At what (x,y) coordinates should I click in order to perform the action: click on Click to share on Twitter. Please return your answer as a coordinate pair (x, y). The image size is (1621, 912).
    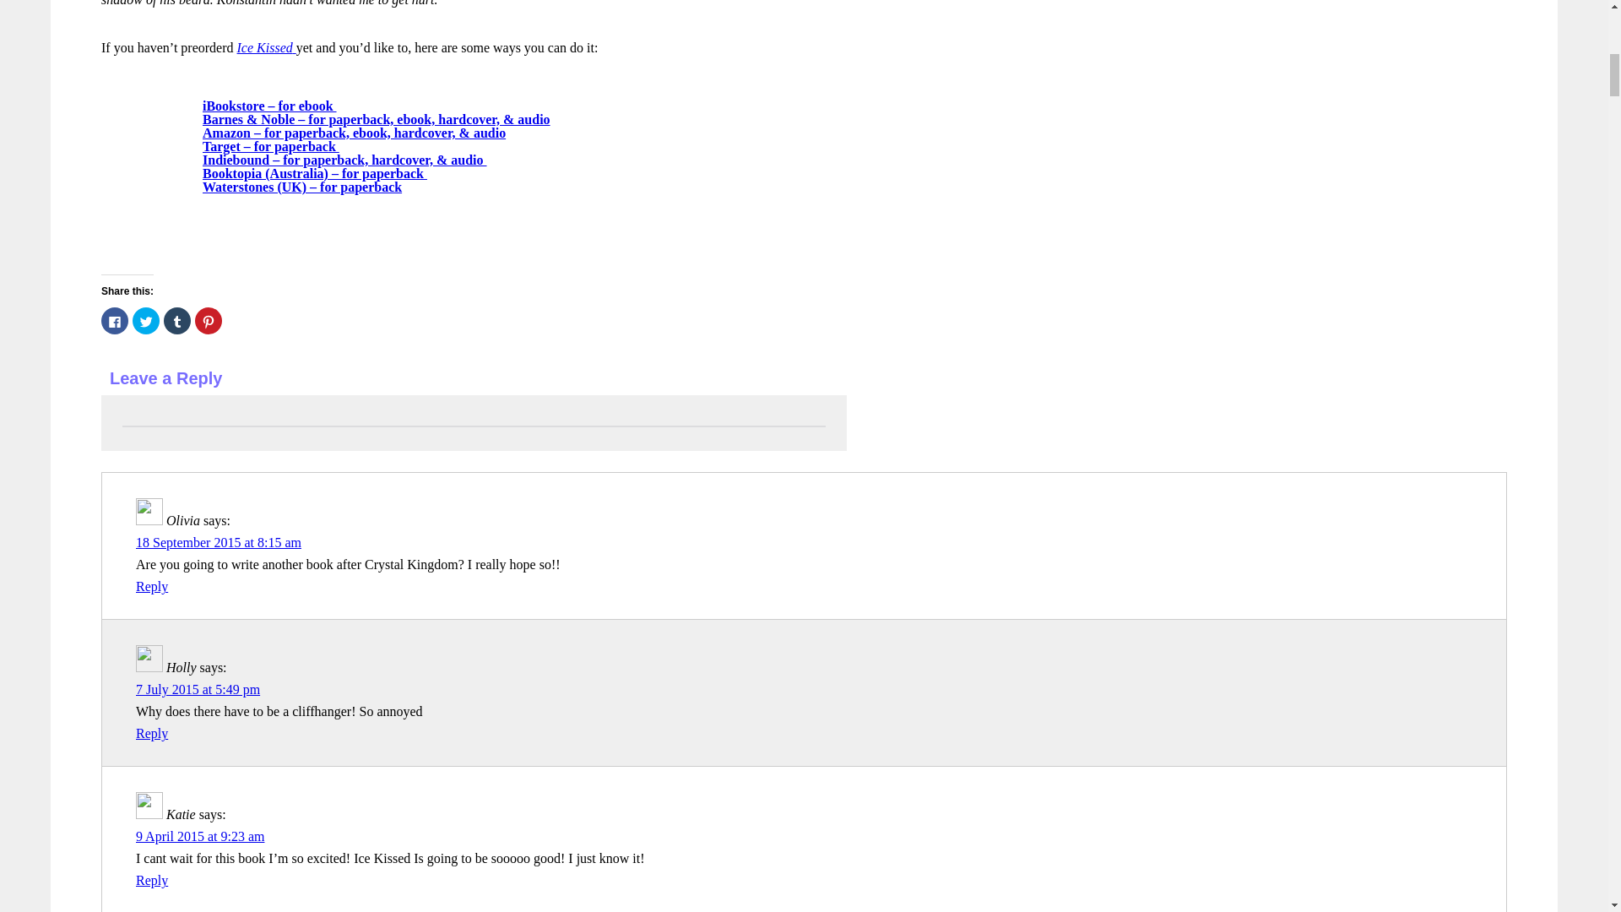
    Looking at the image, I should click on (145, 321).